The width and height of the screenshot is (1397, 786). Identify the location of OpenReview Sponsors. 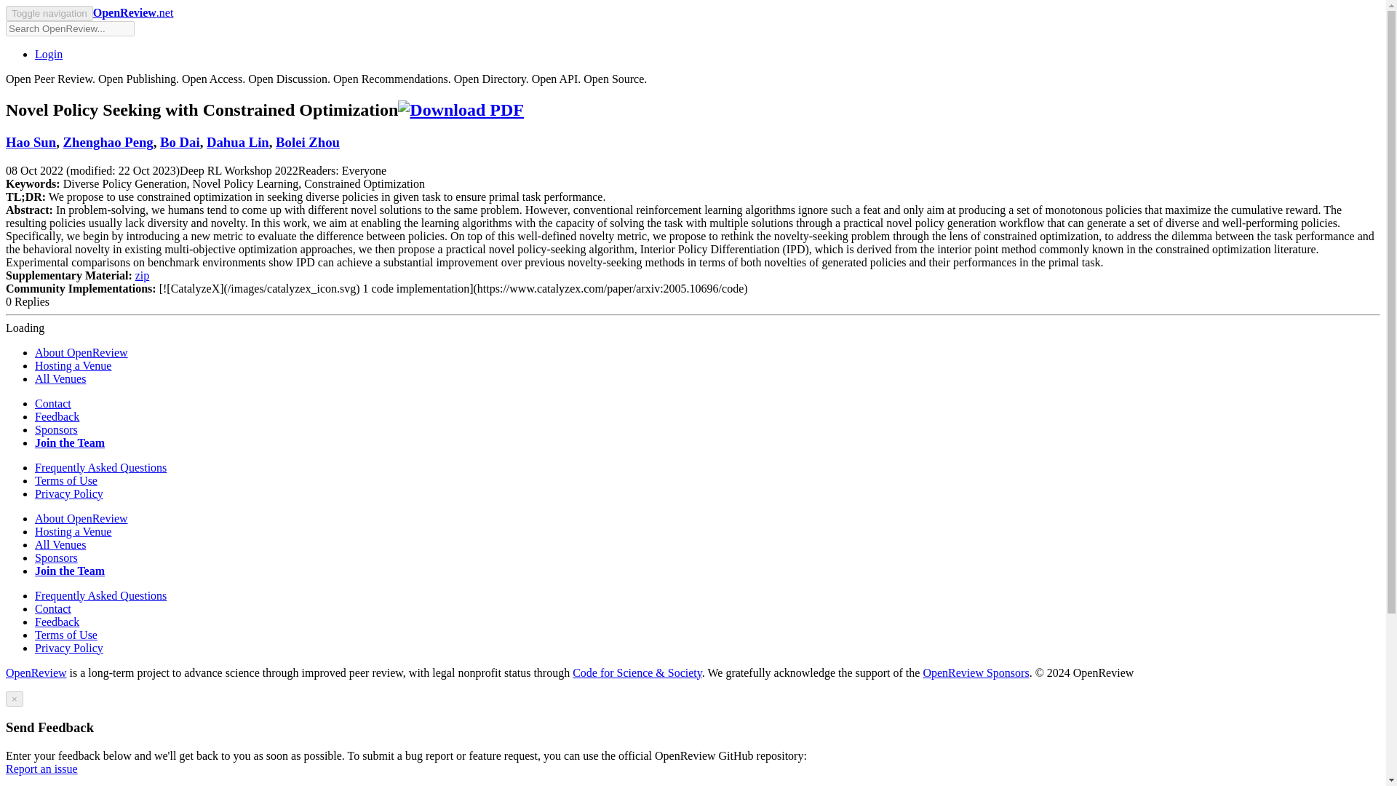
(975, 672).